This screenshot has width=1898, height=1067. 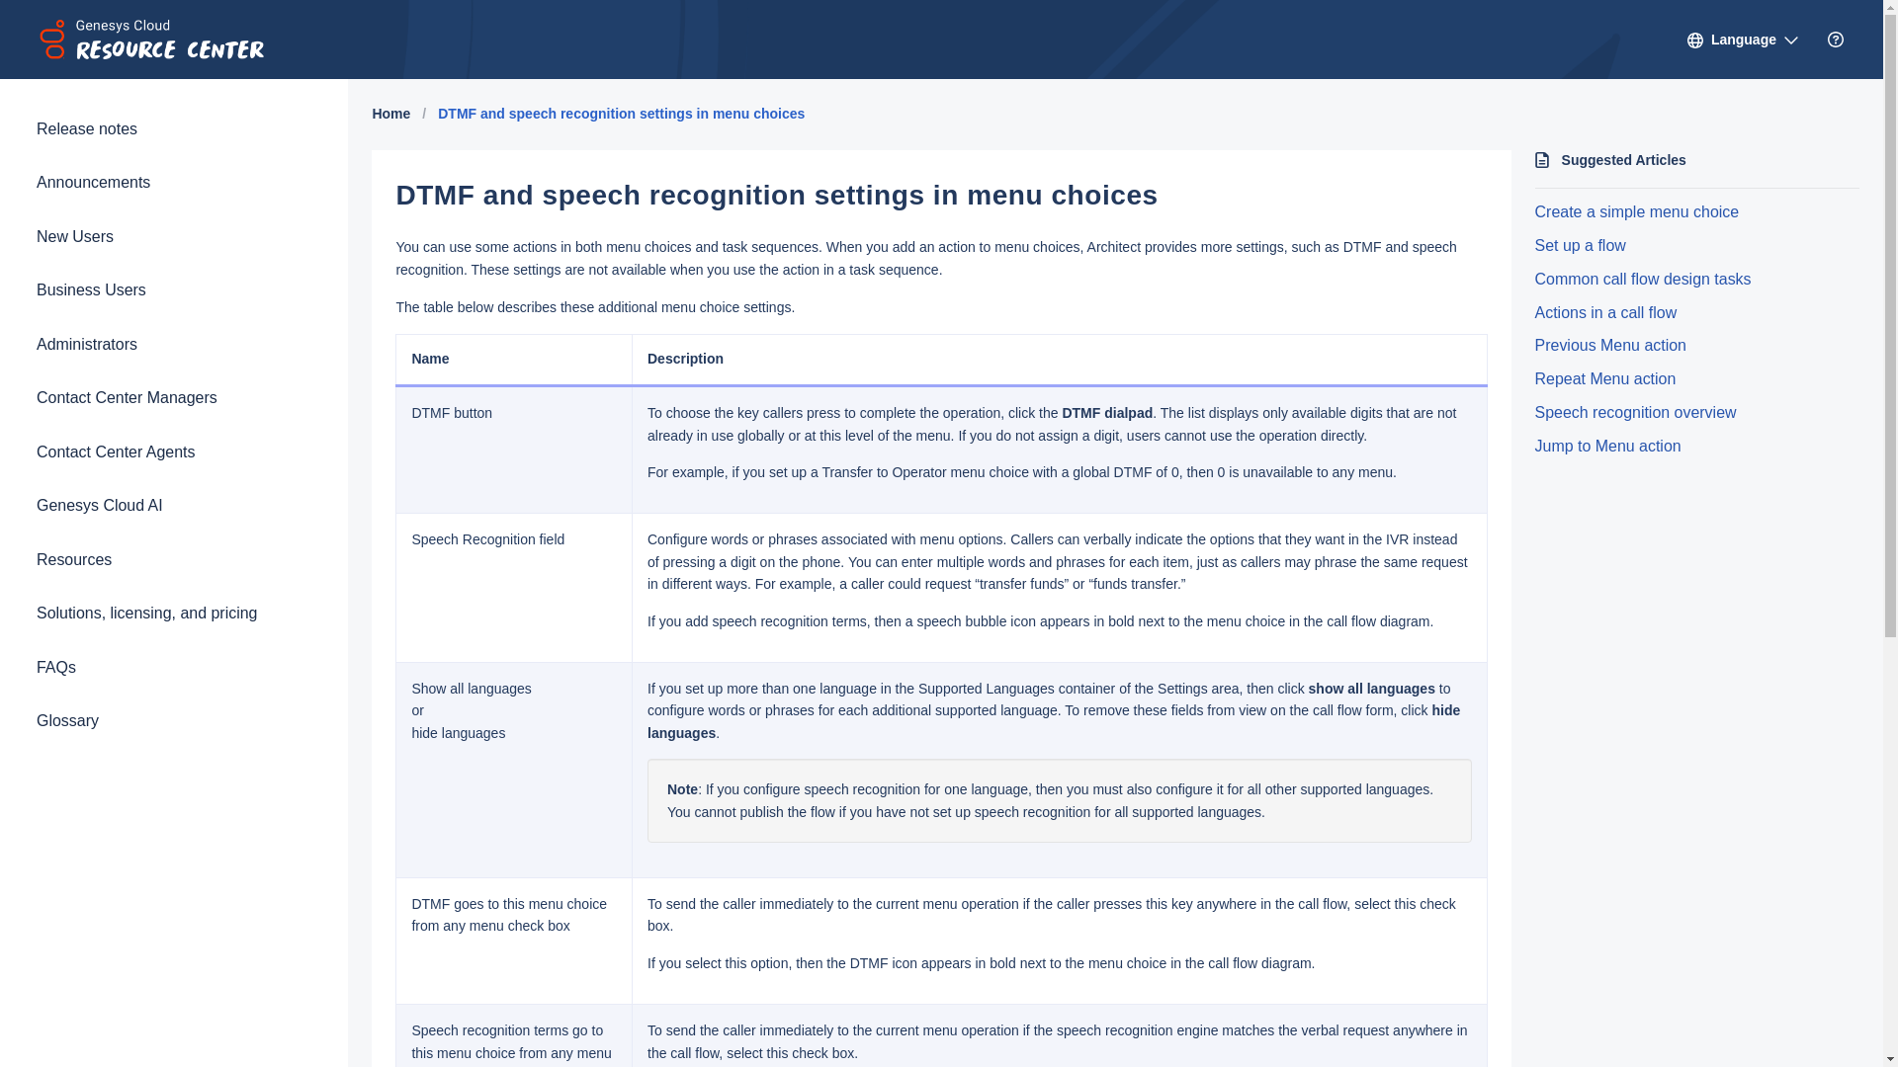 What do you see at coordinates (173, 289) in the screenshot?
I see `Business Users` at bounding box center [173, 289].